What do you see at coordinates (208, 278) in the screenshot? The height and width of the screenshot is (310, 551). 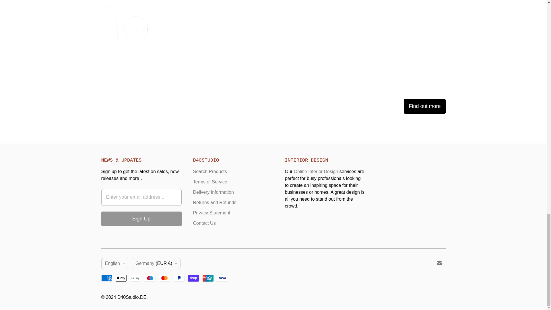 I see `Union Pay` at bounding box center [208, 278].